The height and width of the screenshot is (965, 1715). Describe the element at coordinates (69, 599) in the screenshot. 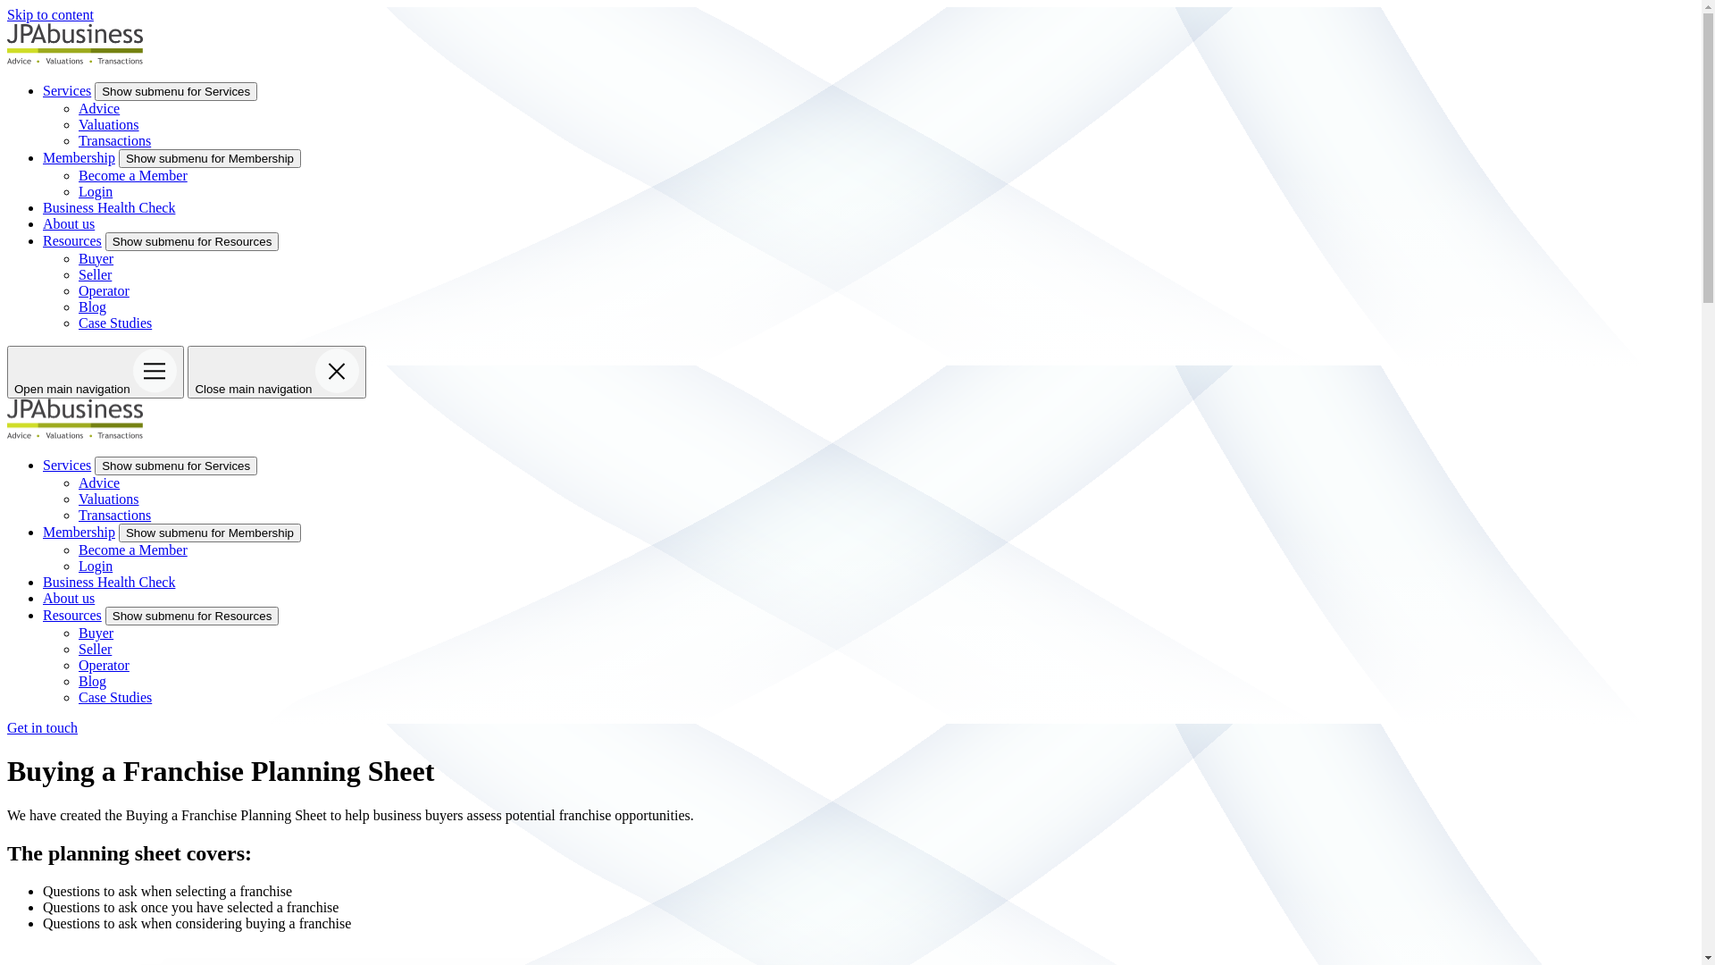

I see `About us` at that location.